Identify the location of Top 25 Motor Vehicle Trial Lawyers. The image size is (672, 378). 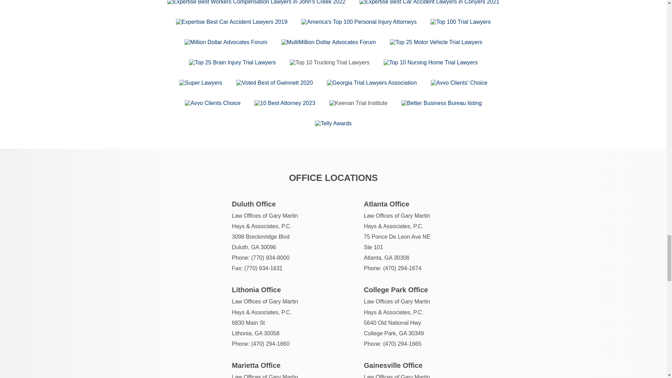
(436, 42).